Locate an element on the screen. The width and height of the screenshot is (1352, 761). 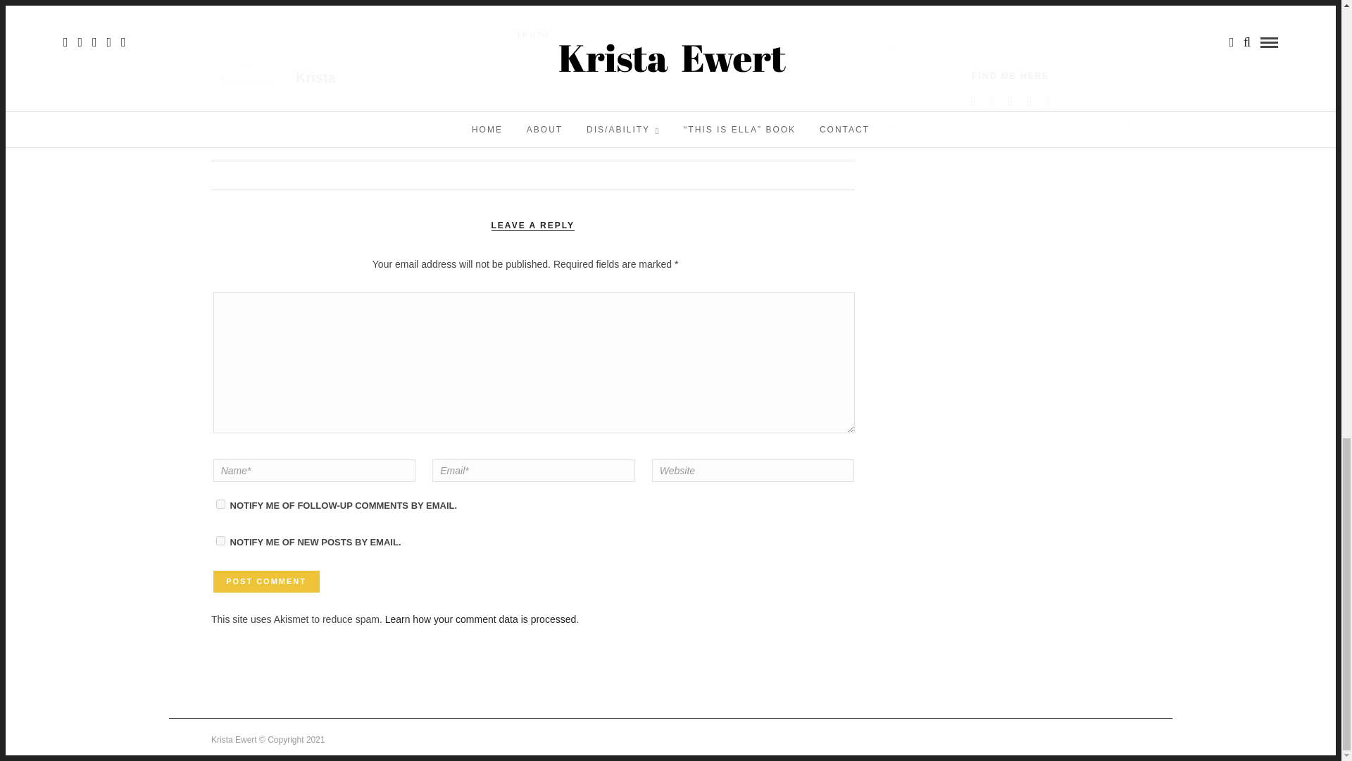
Post Comment is located at coordinates (266, 582).